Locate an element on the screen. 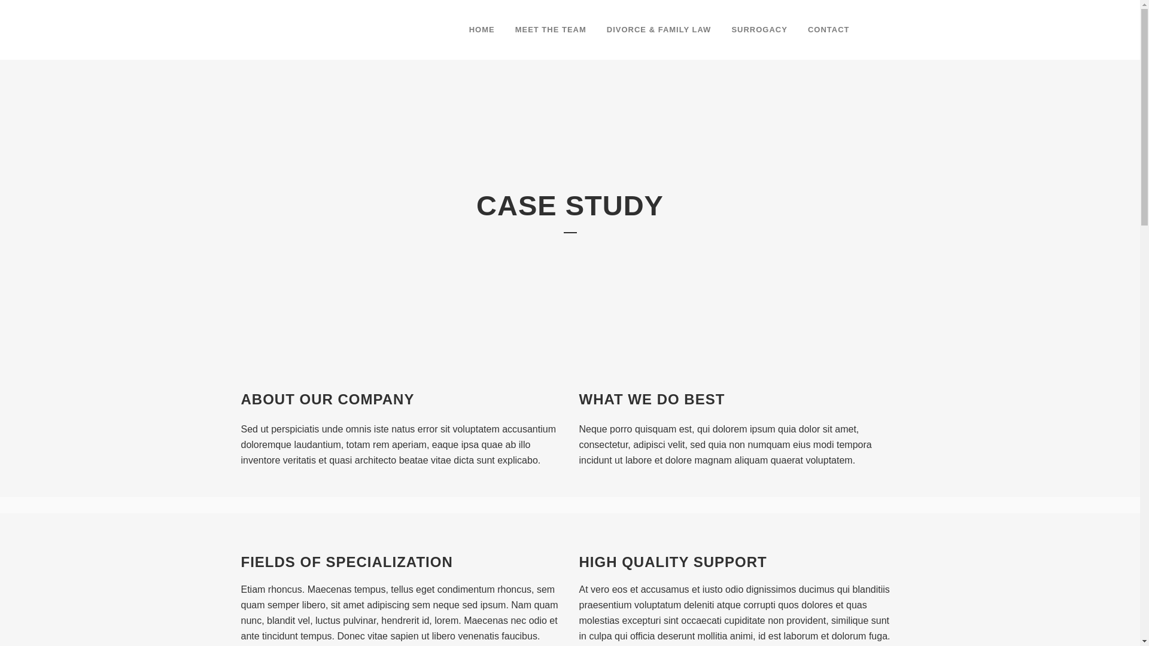 The height and width of the screenshot is (646, 1149). MEET THE TEAM is located at coordinates (551, 30).